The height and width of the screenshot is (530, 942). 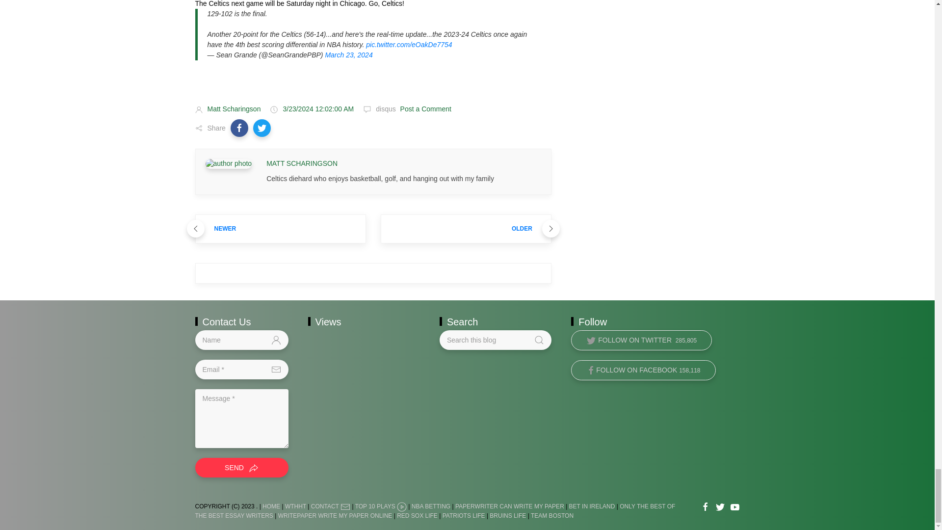 What do you see at coordinates (466, 229) in the screenshot?
I see `OLDER` at bounding box center [466, 229].